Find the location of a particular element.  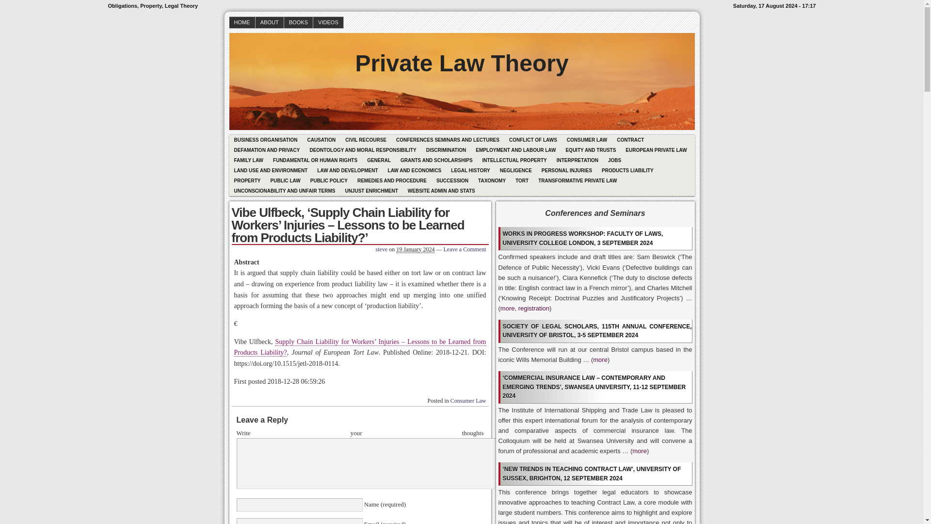

HOME is located at coordinates (242, 22).